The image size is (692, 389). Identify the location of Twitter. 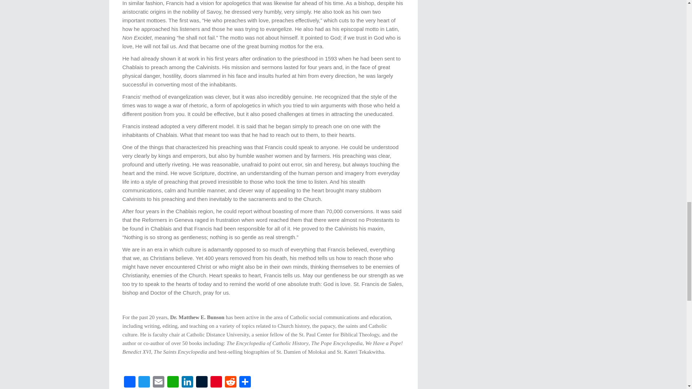
(144, 383).